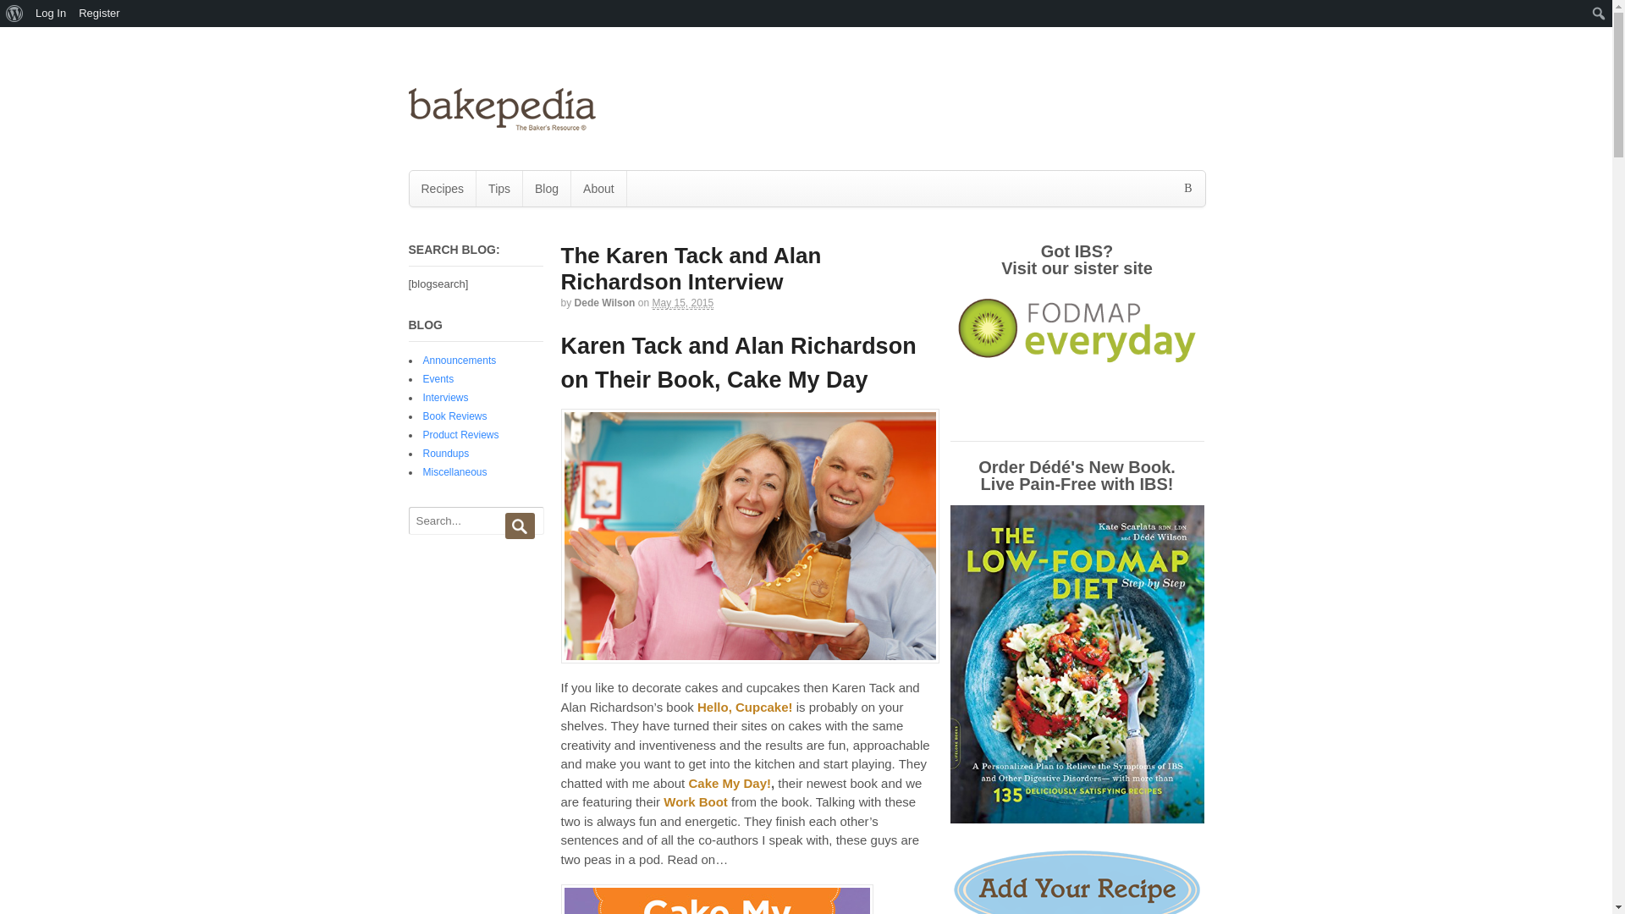 This screenshot has width=1625, height=914. I want to click on Product Reviews, so click(460, 434).